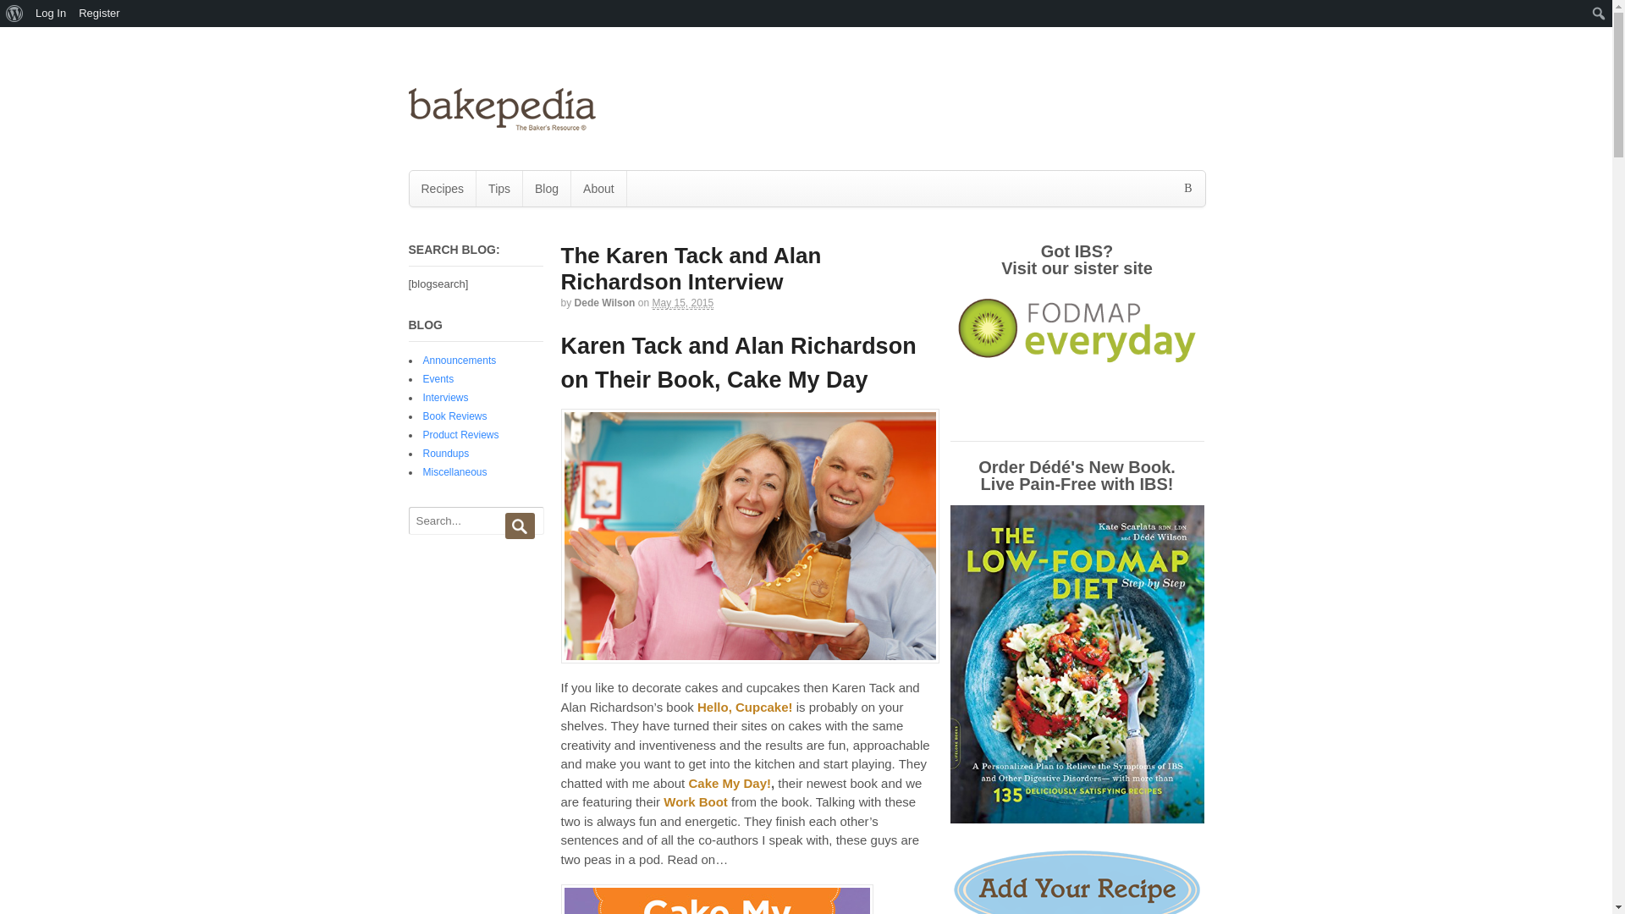 This screenshot has width=1625, height=914. I want to click on Product Reviews, so click(460, 434).